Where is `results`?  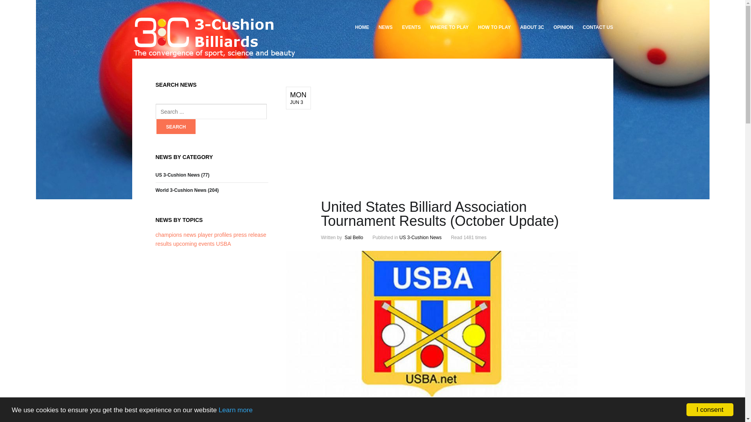 results is located at coordinates (164, 244).